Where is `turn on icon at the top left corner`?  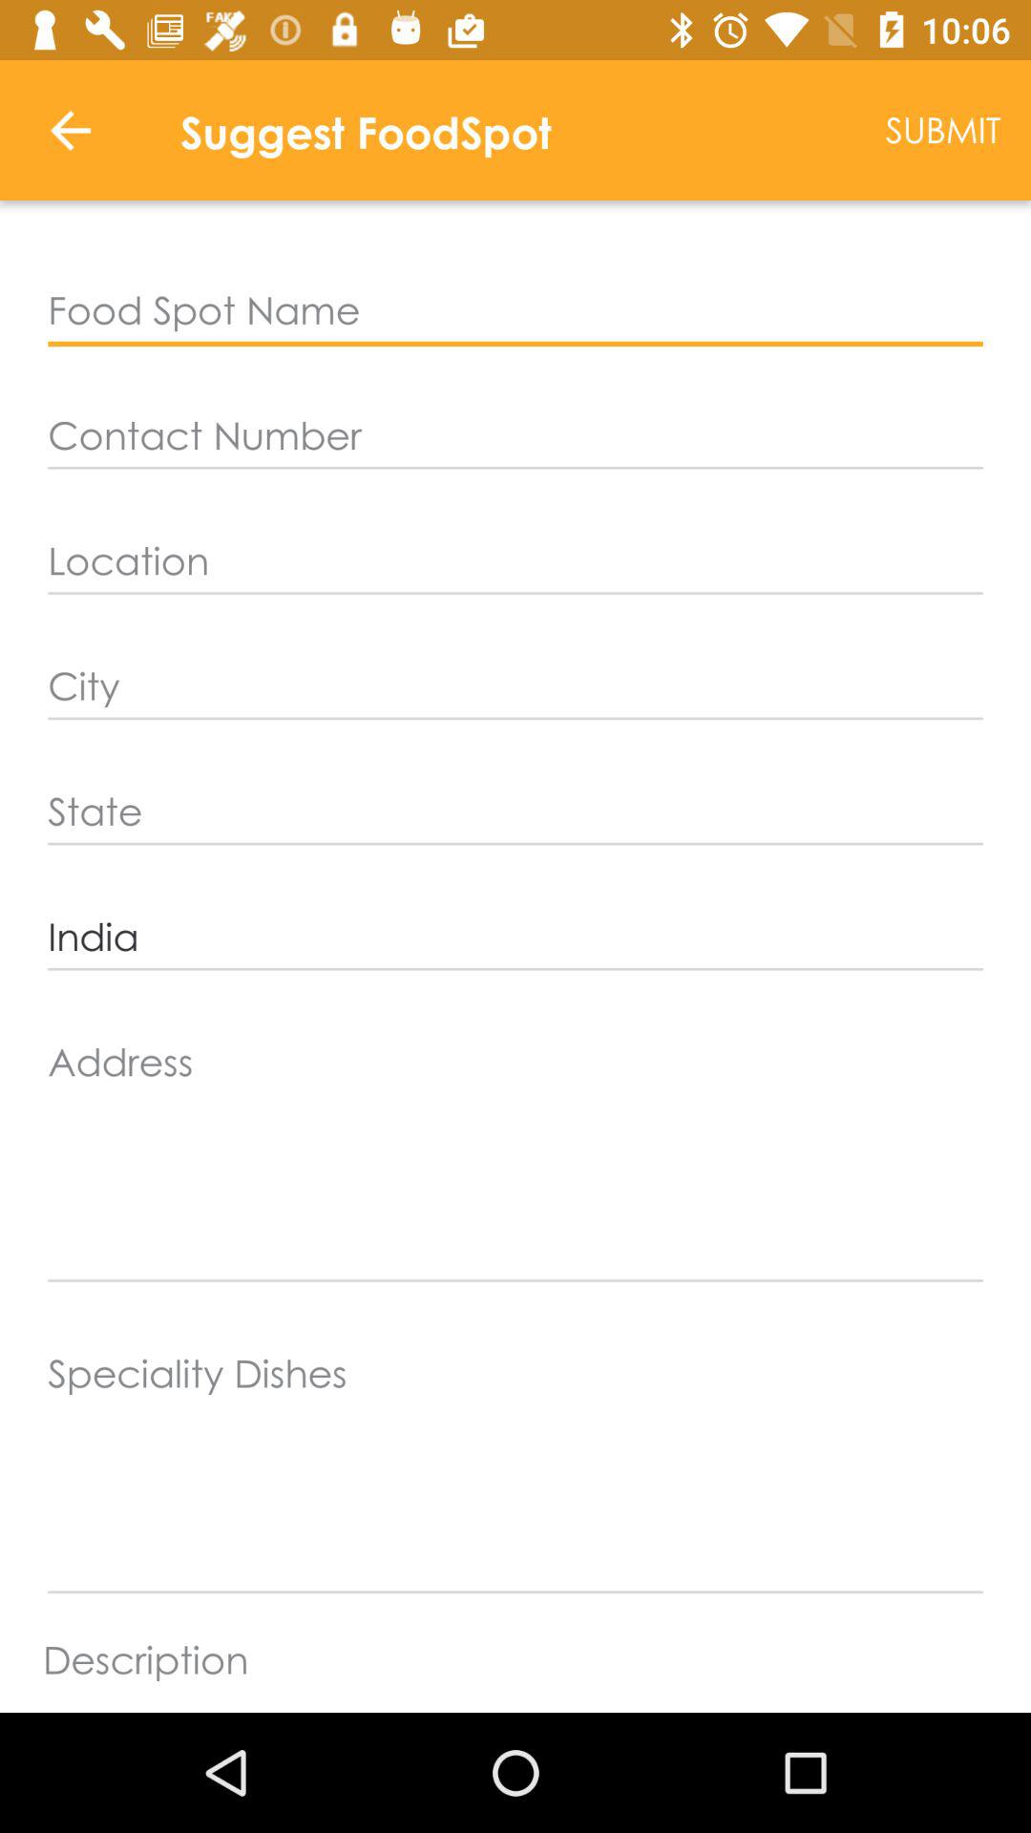
turn on icon at the top left corner is located at coordinates (70, 130).